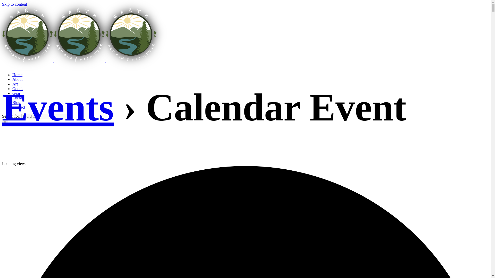 This screenshot has width=495, height=278. Describe the element at coordinates (19, 107) in the screenshot. I see `Contact` at that location.